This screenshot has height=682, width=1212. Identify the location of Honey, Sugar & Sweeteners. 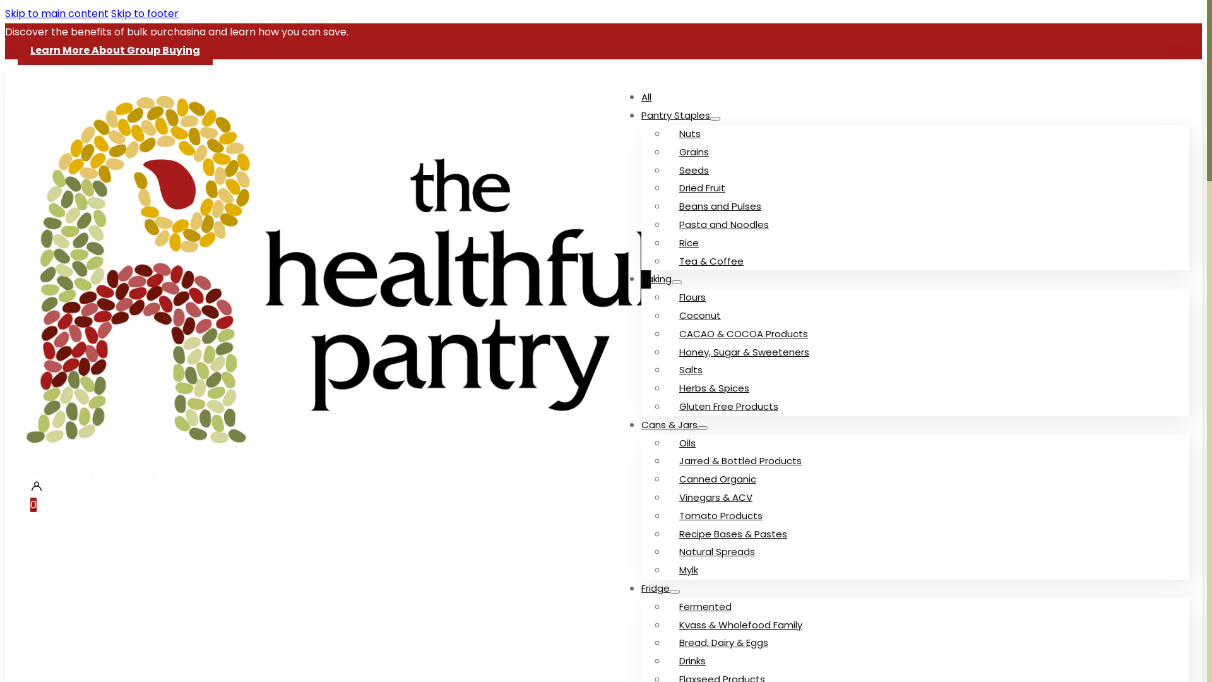
(744, 352).